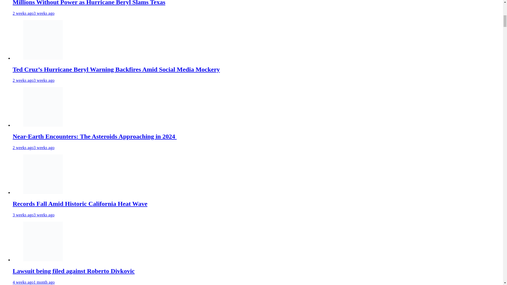 The image size is (507, 285). Describe the element at coordinates (89, 3) in the screenshot. I see `Millions Without Power as Hurricane Beryl Slams Texas` at that location.